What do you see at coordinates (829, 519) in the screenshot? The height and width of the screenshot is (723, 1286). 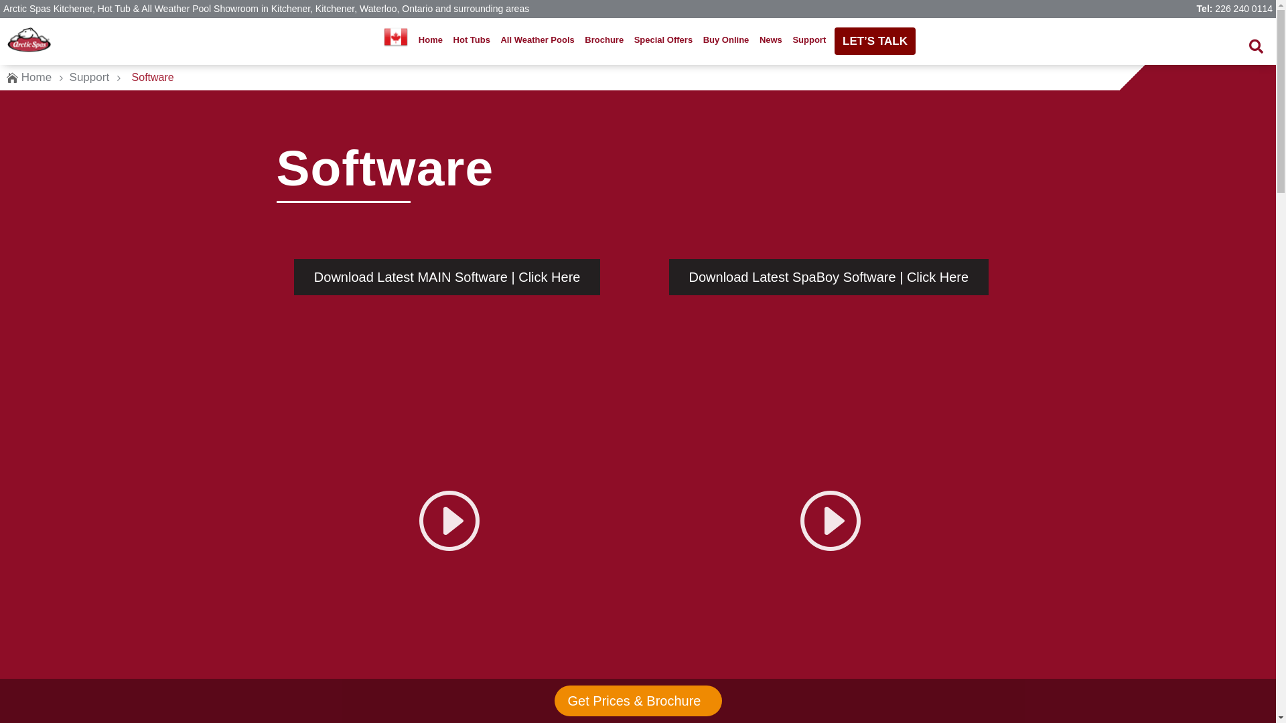 I see `2020 Arctic Spas - Updating Linux Processor Card Firmware` at bounding box center [829, 519].